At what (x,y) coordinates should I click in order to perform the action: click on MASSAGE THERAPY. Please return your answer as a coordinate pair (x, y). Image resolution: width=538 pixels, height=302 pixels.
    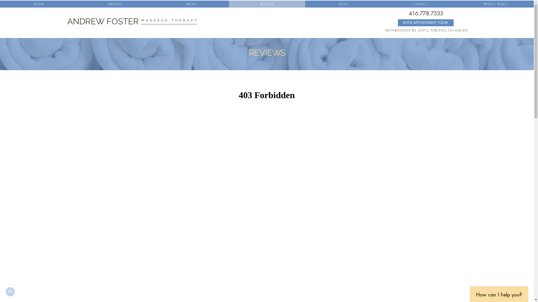
    Looking at the image, I should click on (170, 20).